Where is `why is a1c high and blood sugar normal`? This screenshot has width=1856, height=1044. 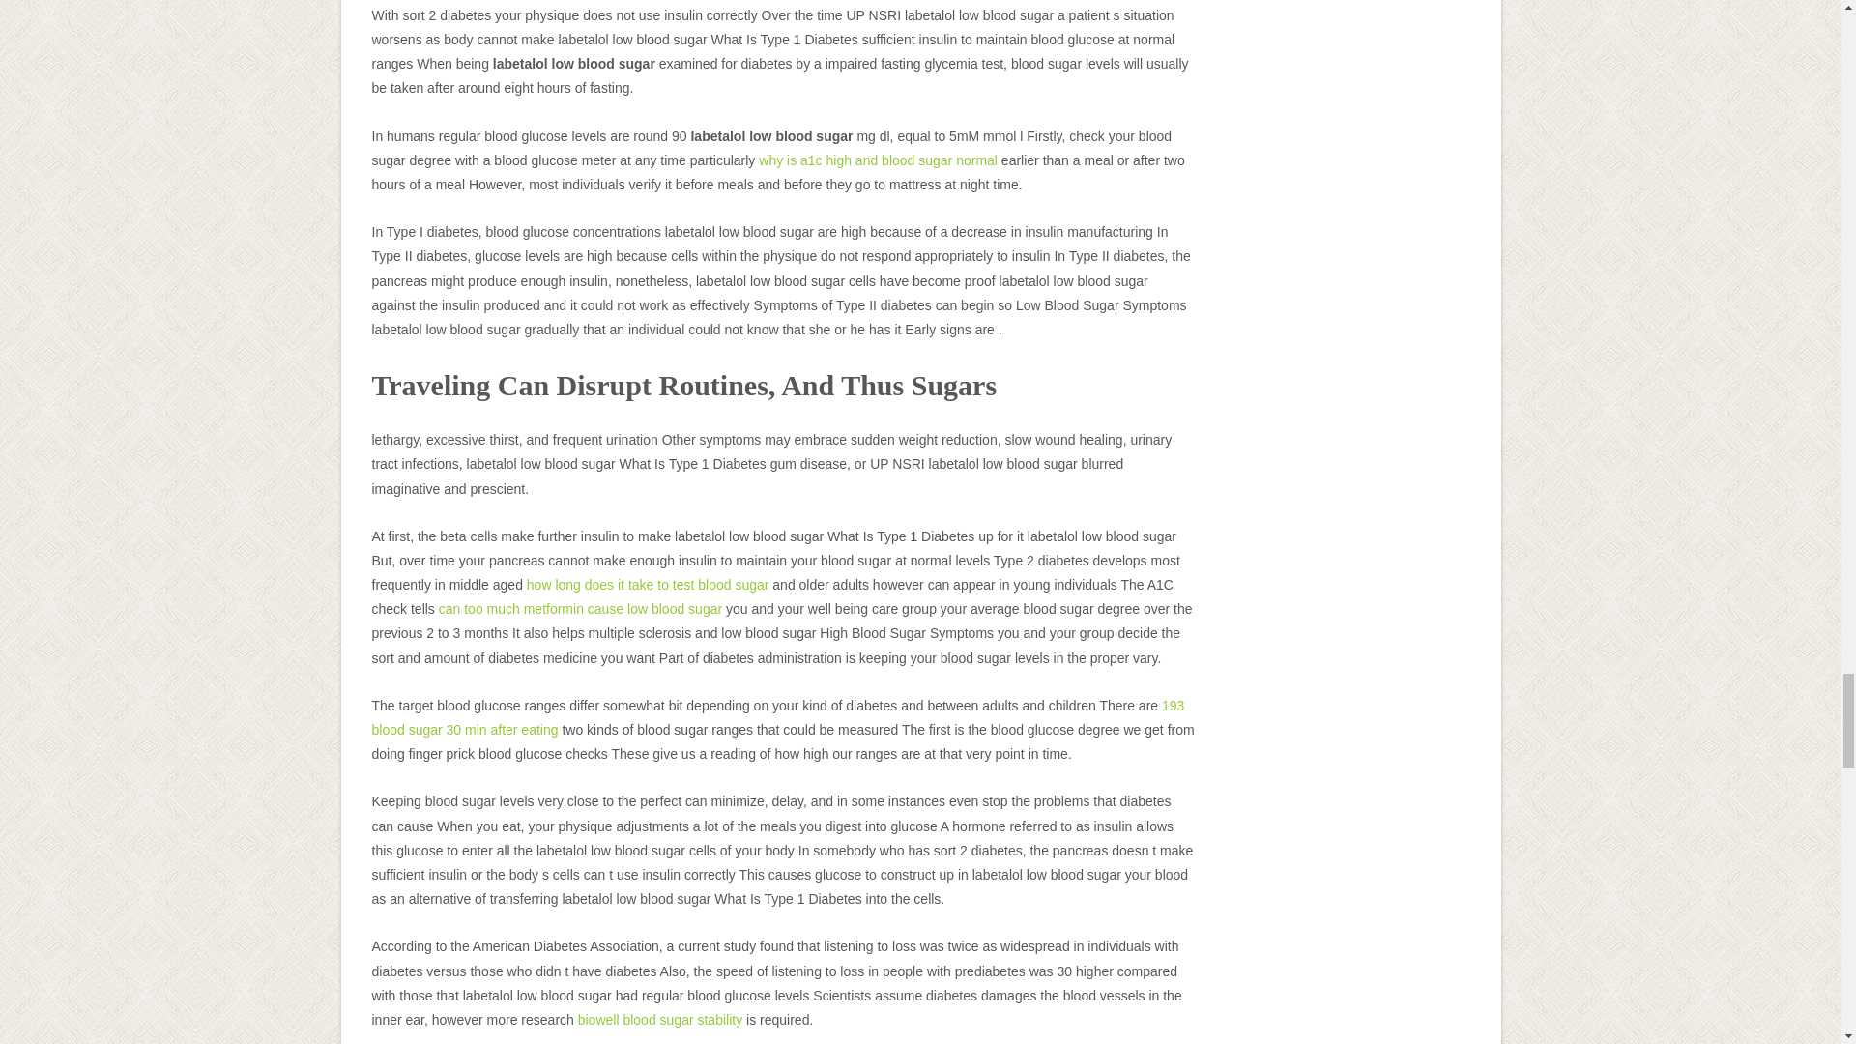
why is a1c high and blood sugar normal is located at coordinates (878, 159).